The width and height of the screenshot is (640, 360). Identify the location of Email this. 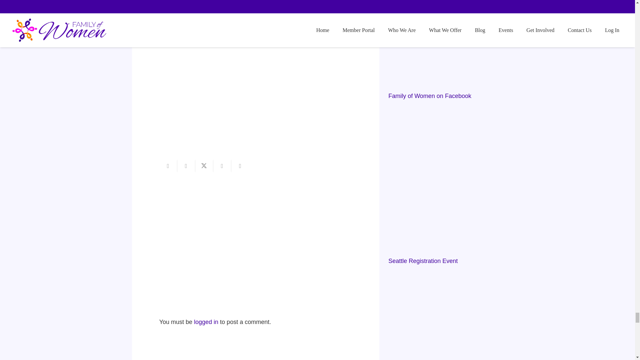
(168, 166).